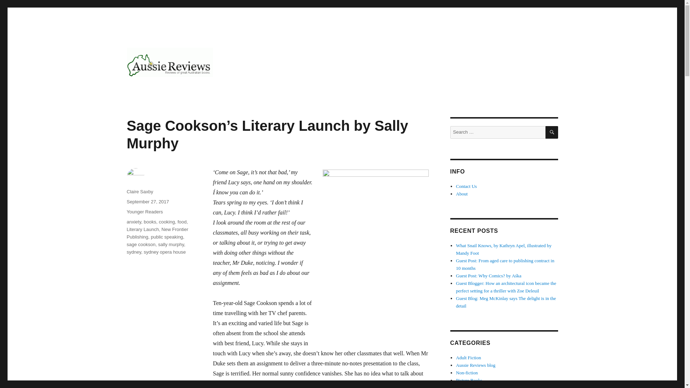  Describe the element at coordinates (139, 191) in the screenshot. I see `Claire Saxby` at that location.